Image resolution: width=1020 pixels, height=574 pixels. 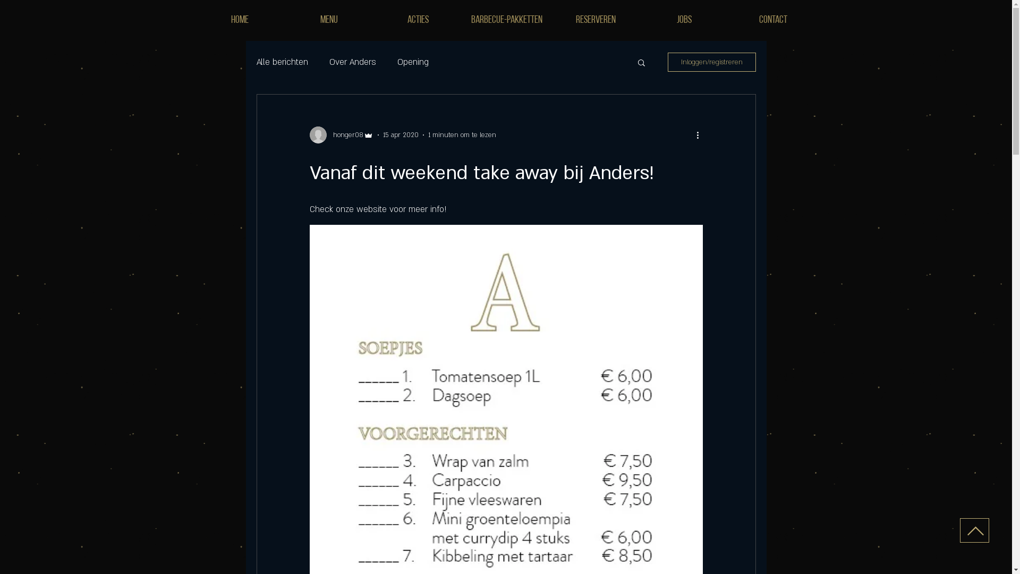 What do you see at coordinates (684, 20) in the screenshot?
I see `Jobs` at bounding box center [684, 20].